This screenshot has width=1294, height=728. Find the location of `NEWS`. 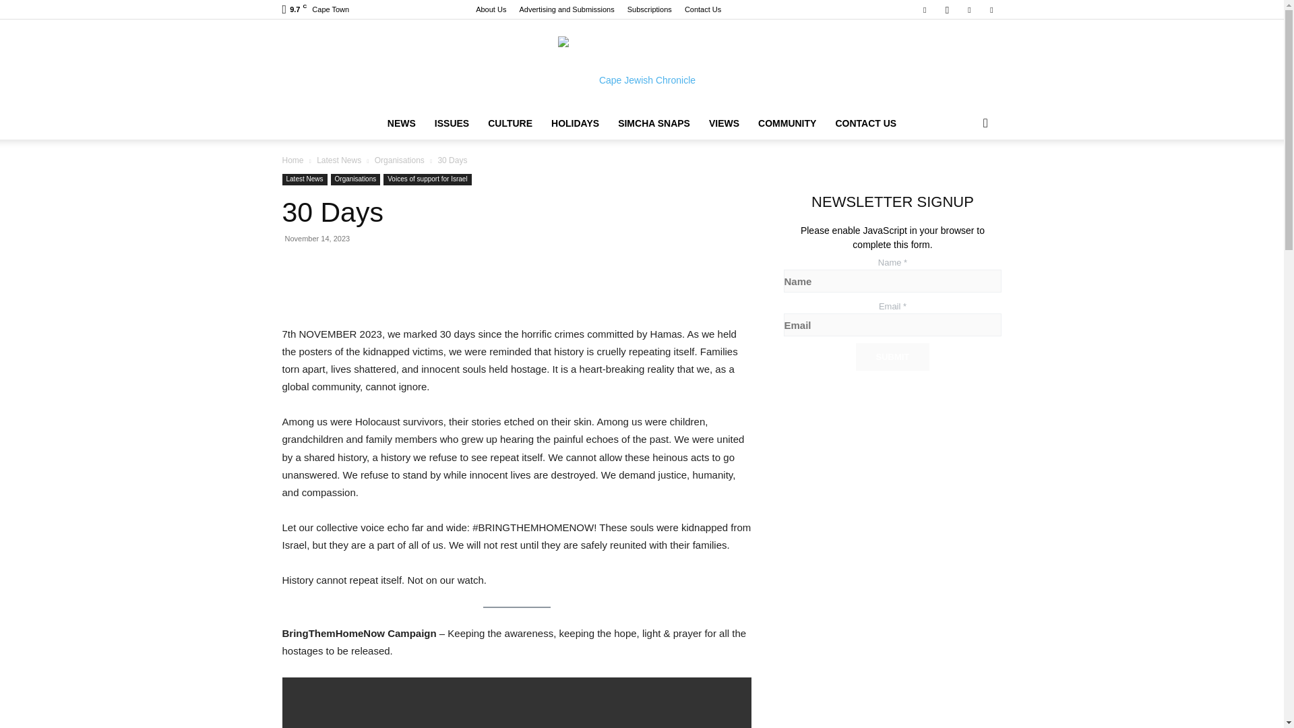

NEWS is located at coordinates (402, 123).